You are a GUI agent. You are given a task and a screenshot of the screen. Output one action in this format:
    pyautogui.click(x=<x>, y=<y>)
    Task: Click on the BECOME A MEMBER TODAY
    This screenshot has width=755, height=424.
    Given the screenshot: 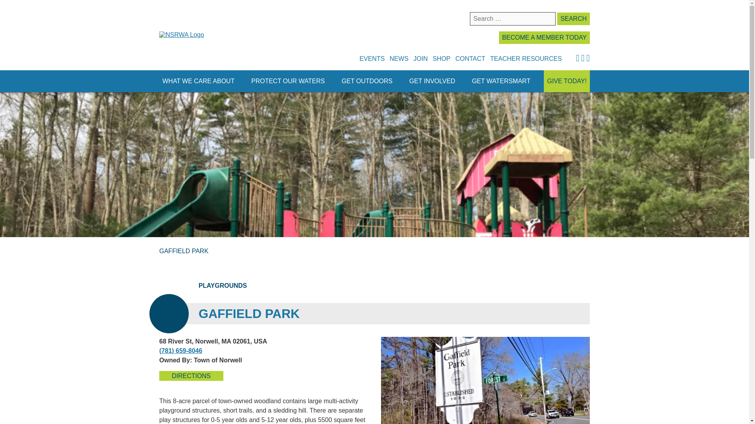 What is the action you would take?
    pyautogui.click(x=544, y=38)
    